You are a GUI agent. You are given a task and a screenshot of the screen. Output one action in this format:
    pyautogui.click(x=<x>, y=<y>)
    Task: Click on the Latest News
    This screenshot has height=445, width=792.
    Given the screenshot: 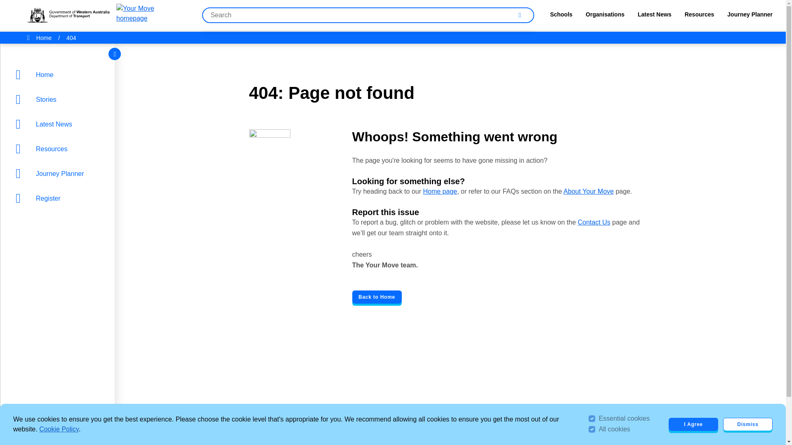 What is the action you would take?
    pyautogui.click(x=654, y=16)
    